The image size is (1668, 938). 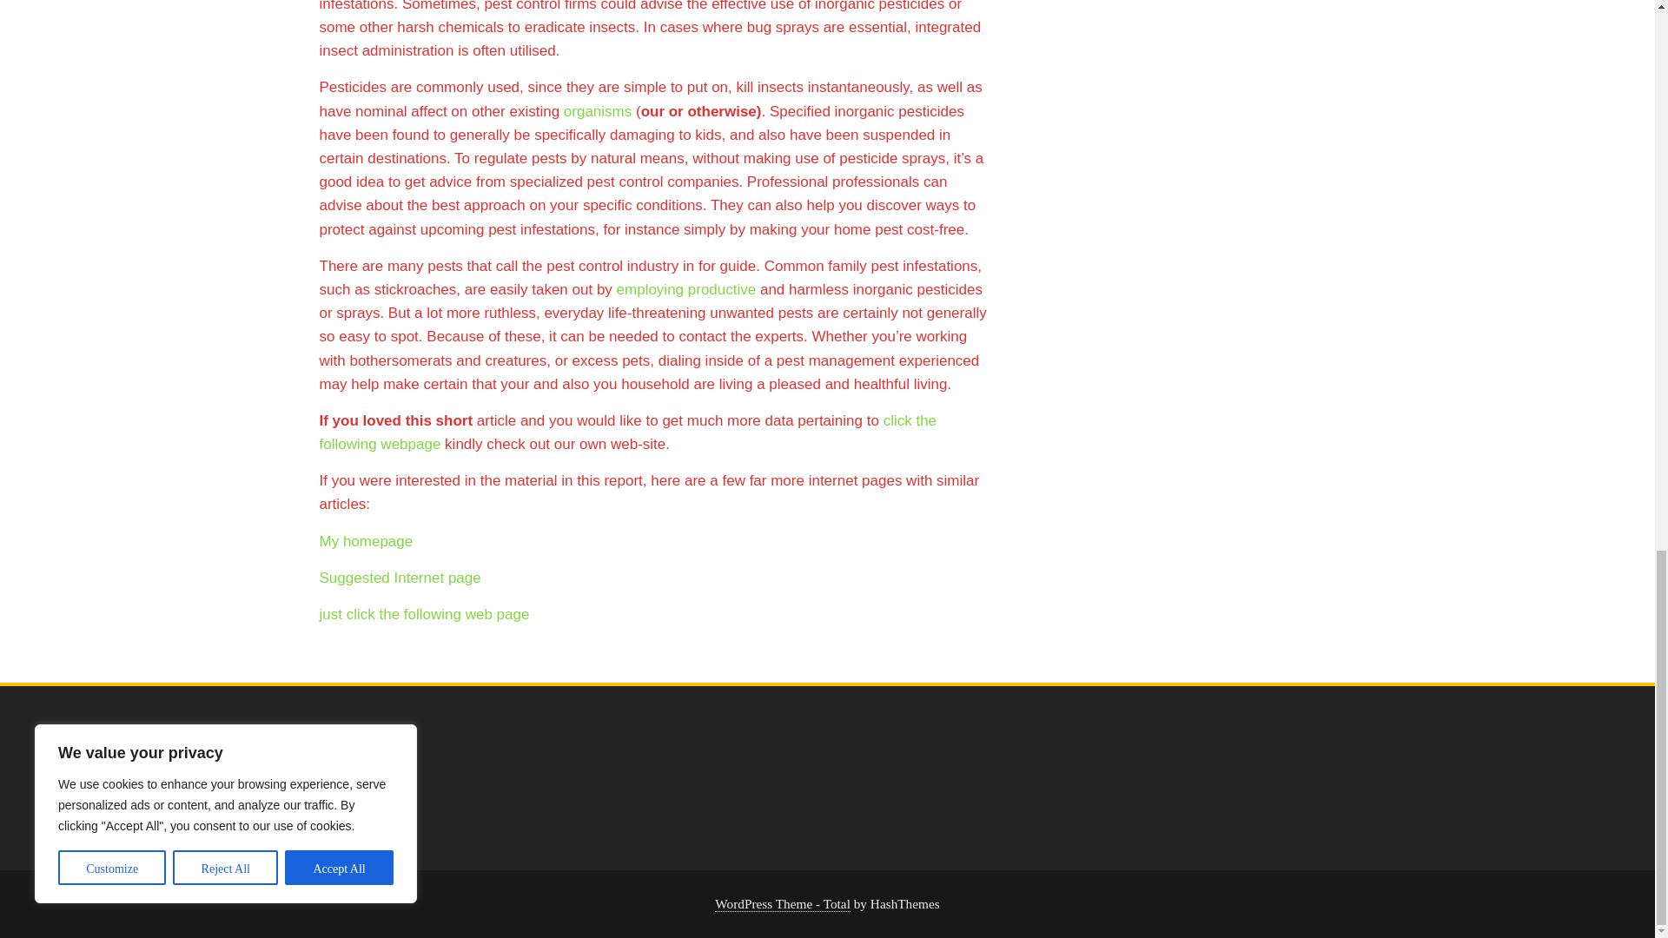 I want to click on click the following webpage, so click(x=629, y=433).